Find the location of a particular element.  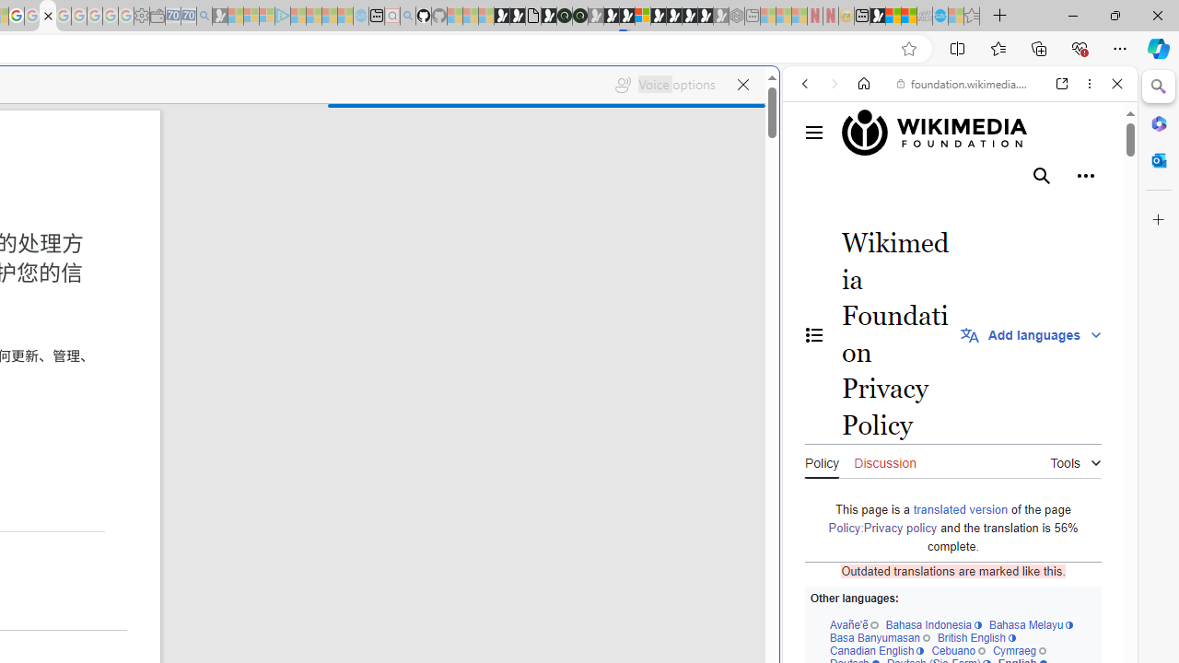

Global web icon is located at coordinates (818, 616).